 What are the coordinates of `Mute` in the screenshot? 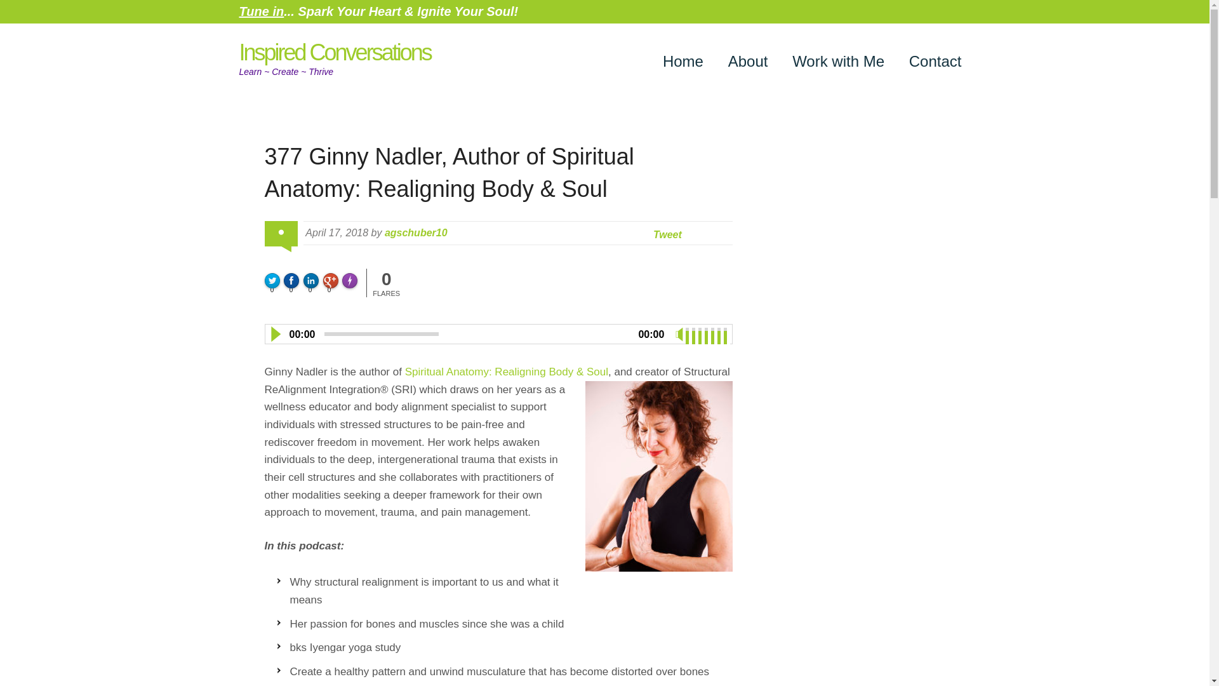 It's located at (679, 334).